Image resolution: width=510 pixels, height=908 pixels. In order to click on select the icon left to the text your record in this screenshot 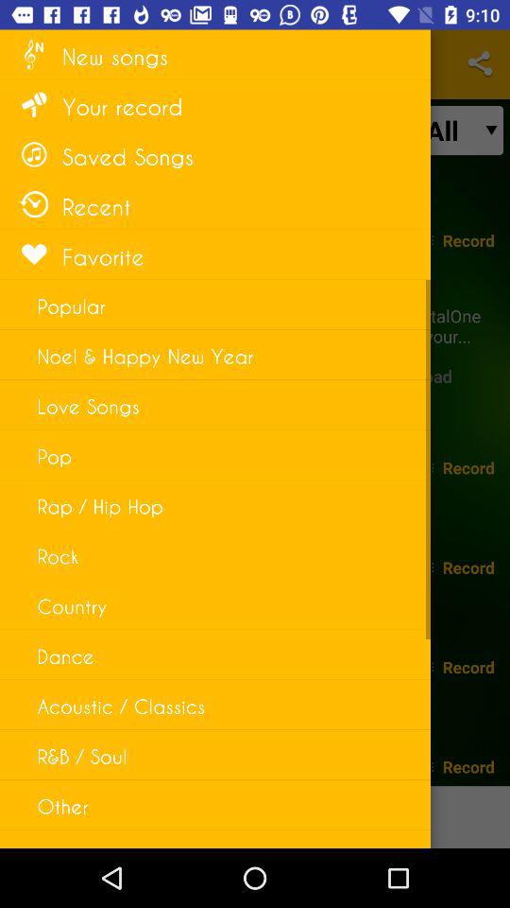, I will do `click(34, 104)`.